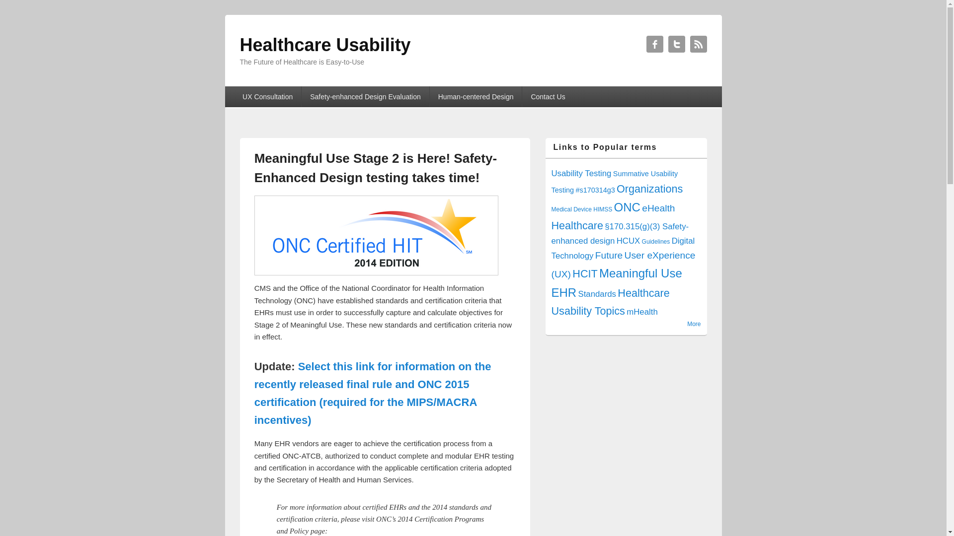 This screenshot has height=536, width=954. Describe the element at coordinates (627, 206) in the screenshot. I see `ONC` at that location.